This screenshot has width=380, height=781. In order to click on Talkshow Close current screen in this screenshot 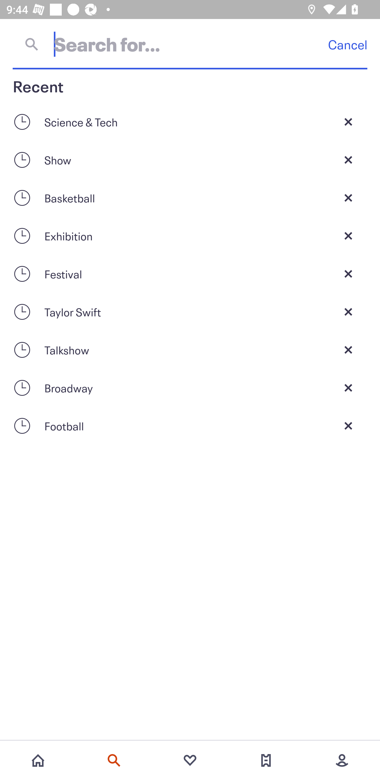, I will do `click(190, 350)`.